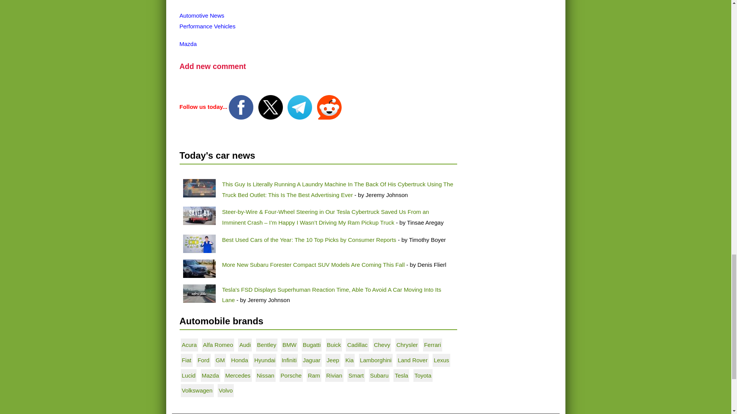  I want to click on Share your thoughts and opinions., so click(213, 66).